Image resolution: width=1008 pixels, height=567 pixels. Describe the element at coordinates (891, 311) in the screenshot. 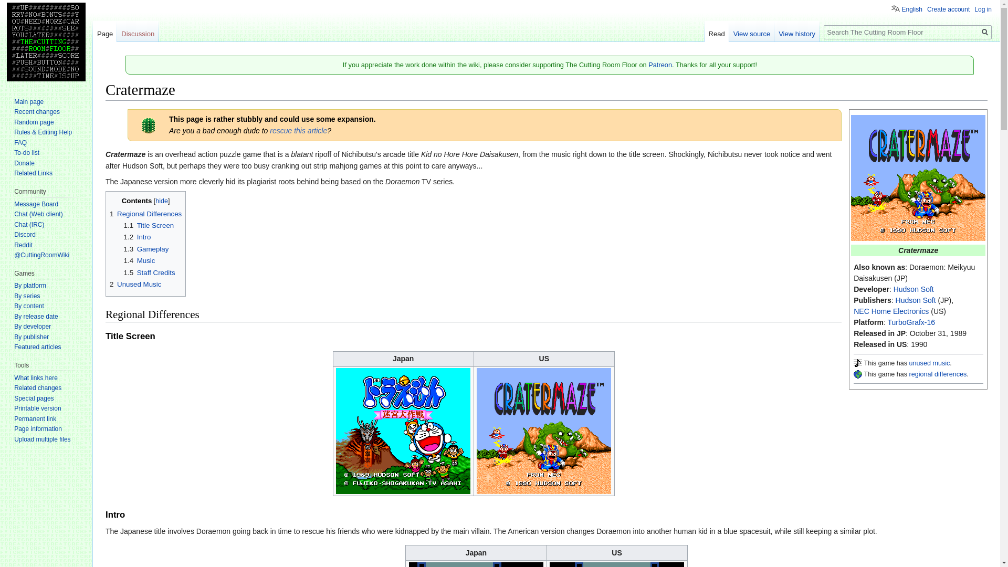

I see `NEC Home Electronics` at that location.